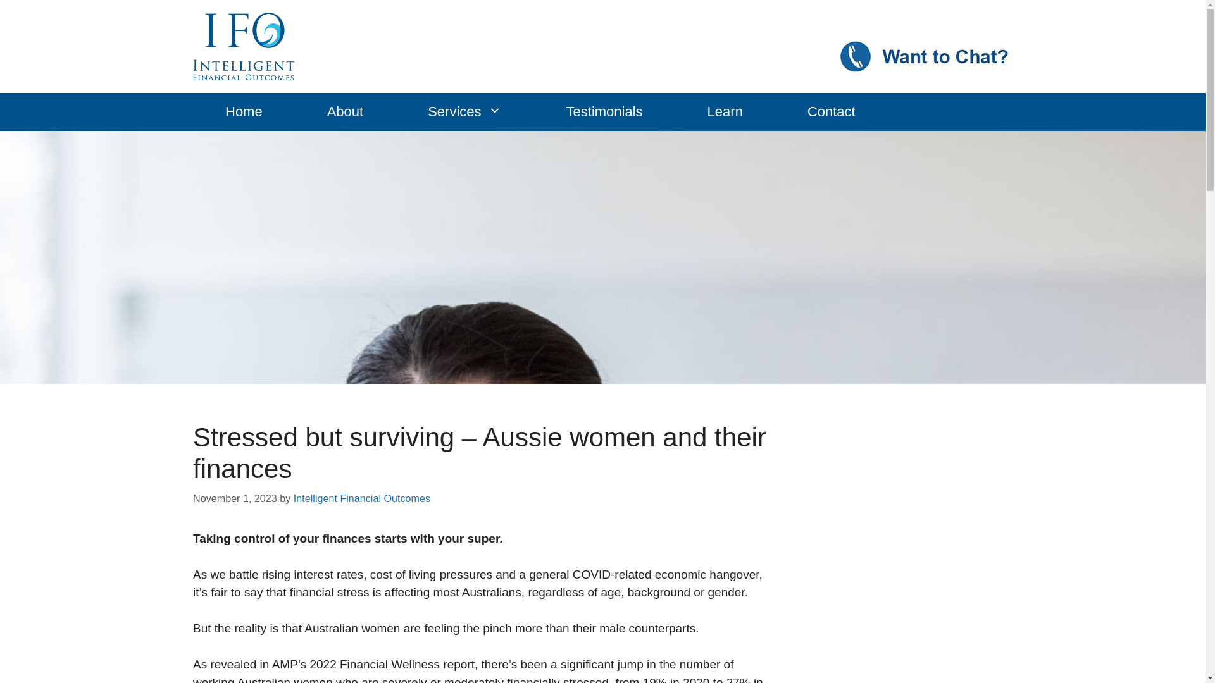 The height and width of the screenshot is (683, 1215). I want to click on Contact, so click(832, 111).